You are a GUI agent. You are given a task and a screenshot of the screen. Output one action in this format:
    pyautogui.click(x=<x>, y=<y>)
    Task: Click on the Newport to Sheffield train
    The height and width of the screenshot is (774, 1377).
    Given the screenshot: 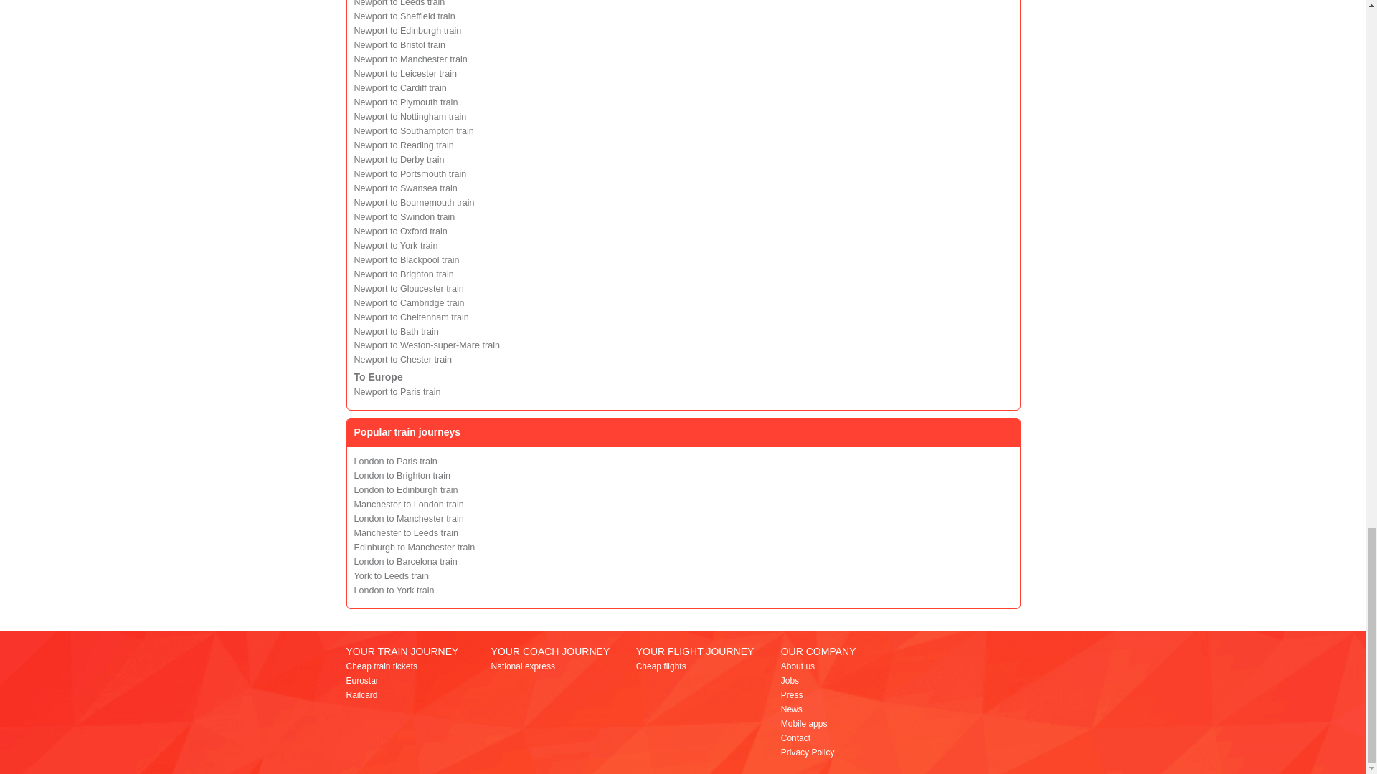 What is the action you would take?
    pyautogui.click(x=404, y=16)
    